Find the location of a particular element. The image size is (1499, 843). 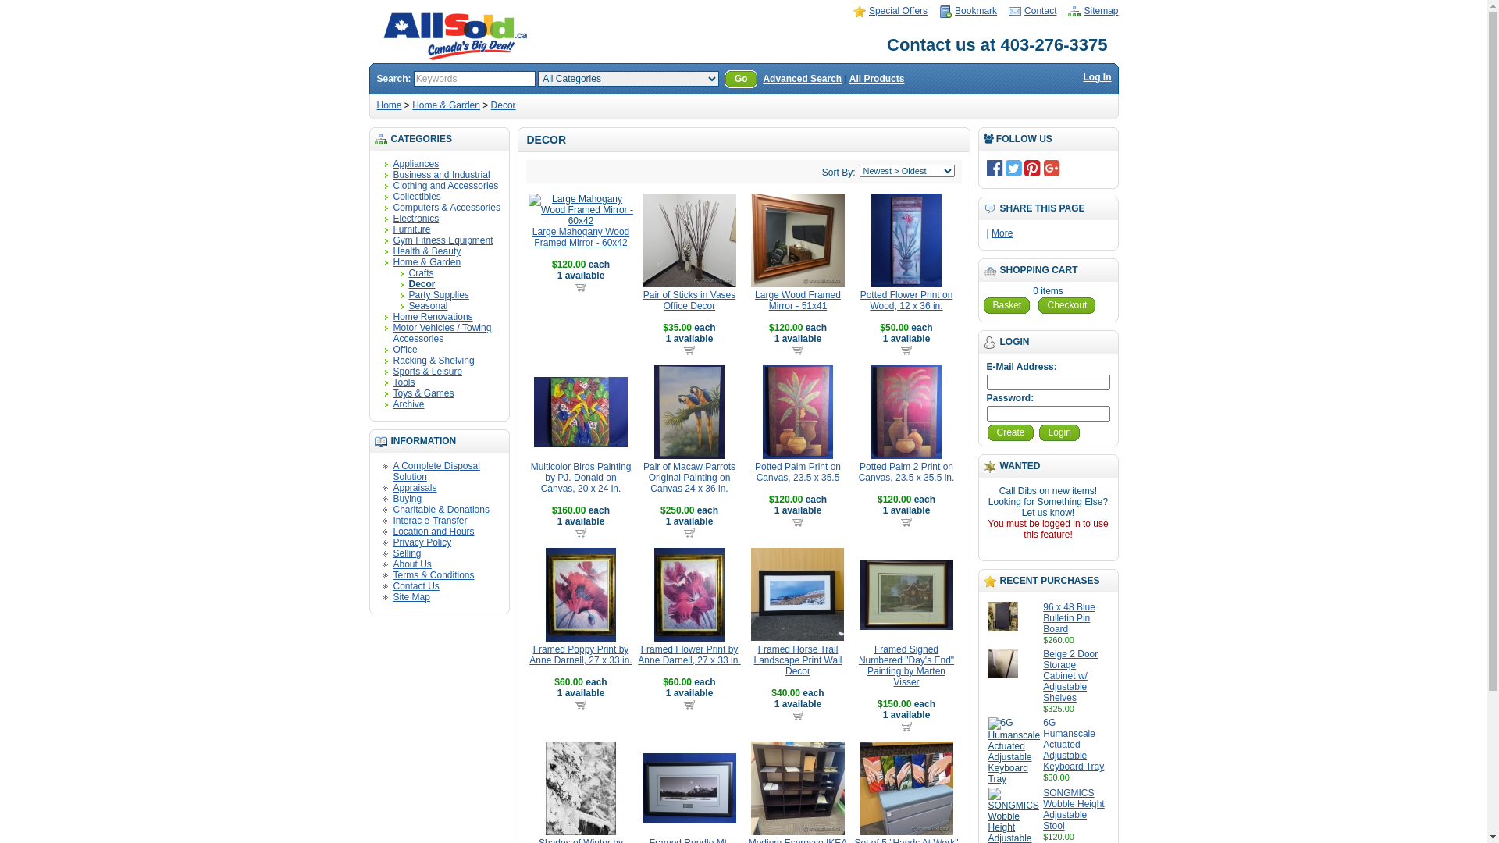

Go is located at coordinates (741, 80).